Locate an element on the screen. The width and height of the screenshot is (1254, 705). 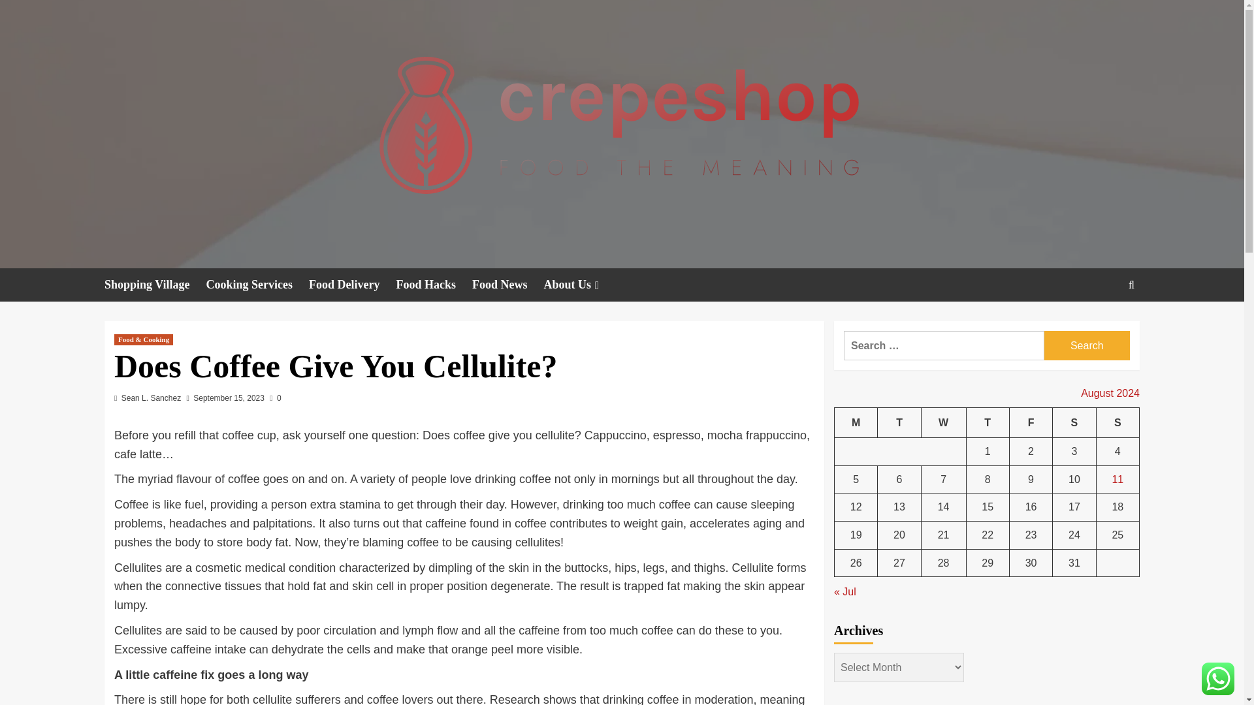
Friday is located at coordinates (1031, 422).